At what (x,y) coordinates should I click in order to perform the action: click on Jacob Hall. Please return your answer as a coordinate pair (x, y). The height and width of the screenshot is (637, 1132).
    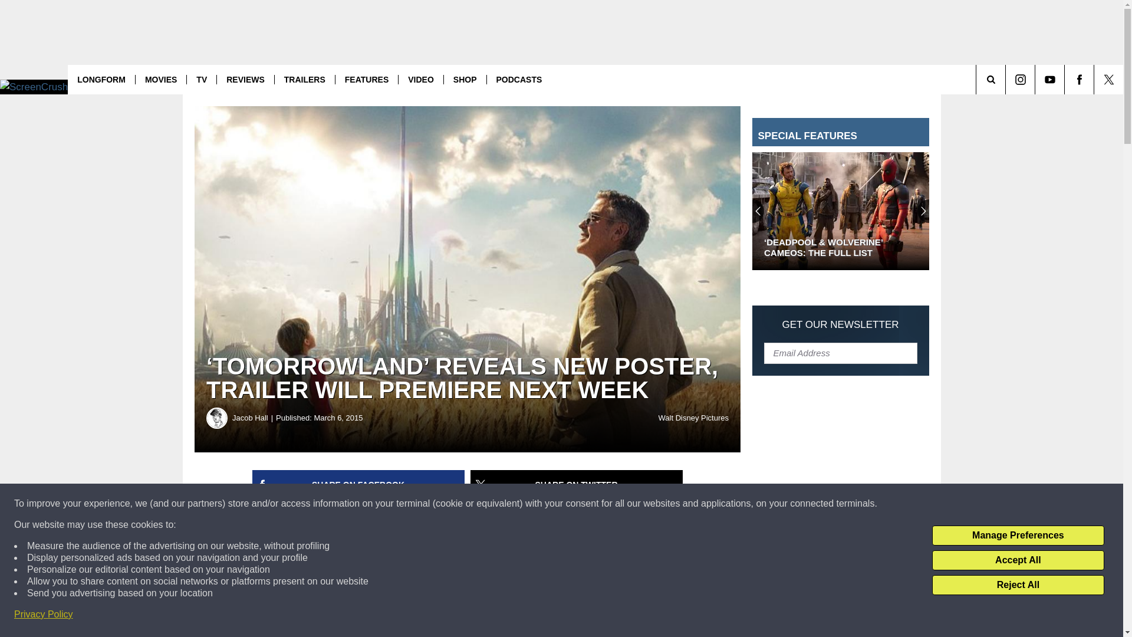
    Looking at the image, I should click on (217, 418).